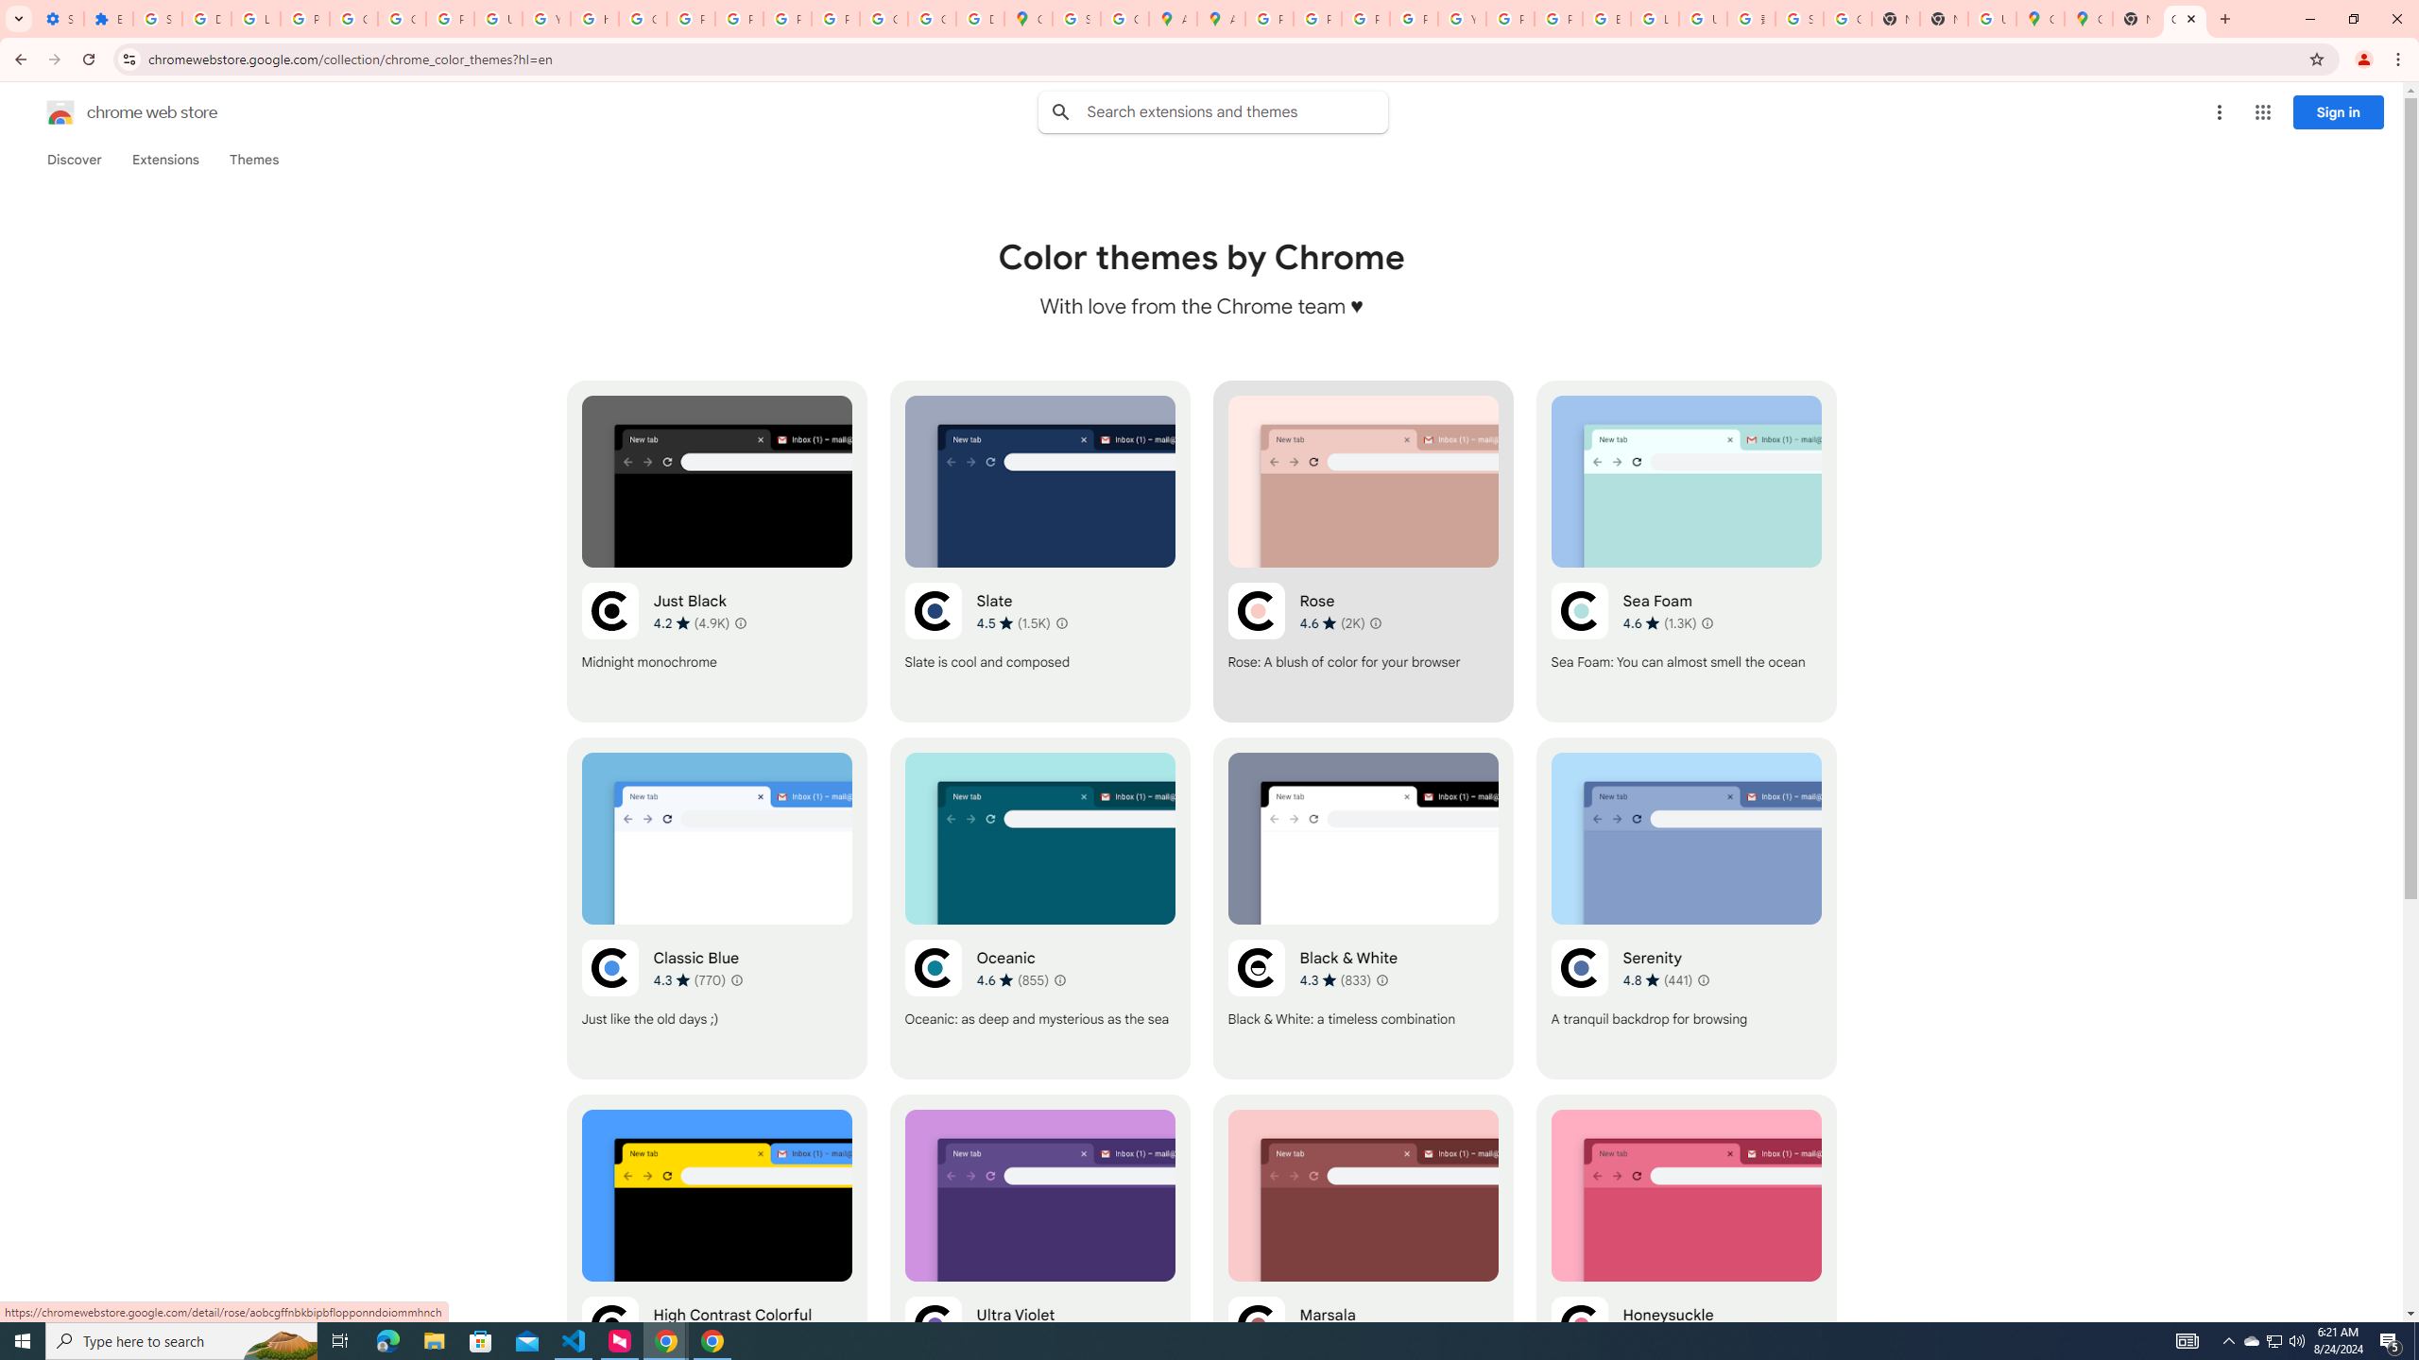  What do you see at coordinates (736, 979) in the screenshot?
I see `Learn more about results and reviews "Classic Blue"` at bounding box center [736, 979].